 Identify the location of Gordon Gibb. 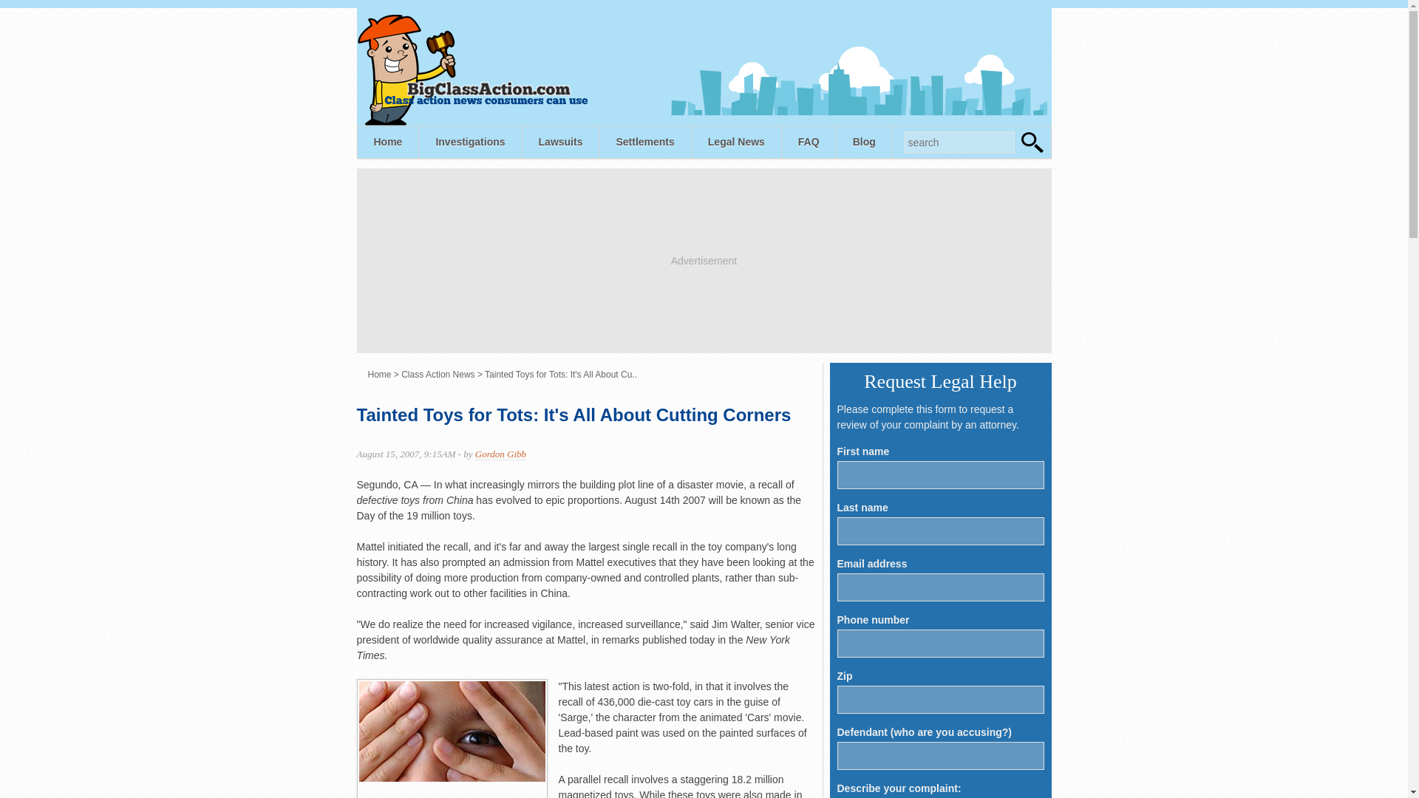
(501, 454).